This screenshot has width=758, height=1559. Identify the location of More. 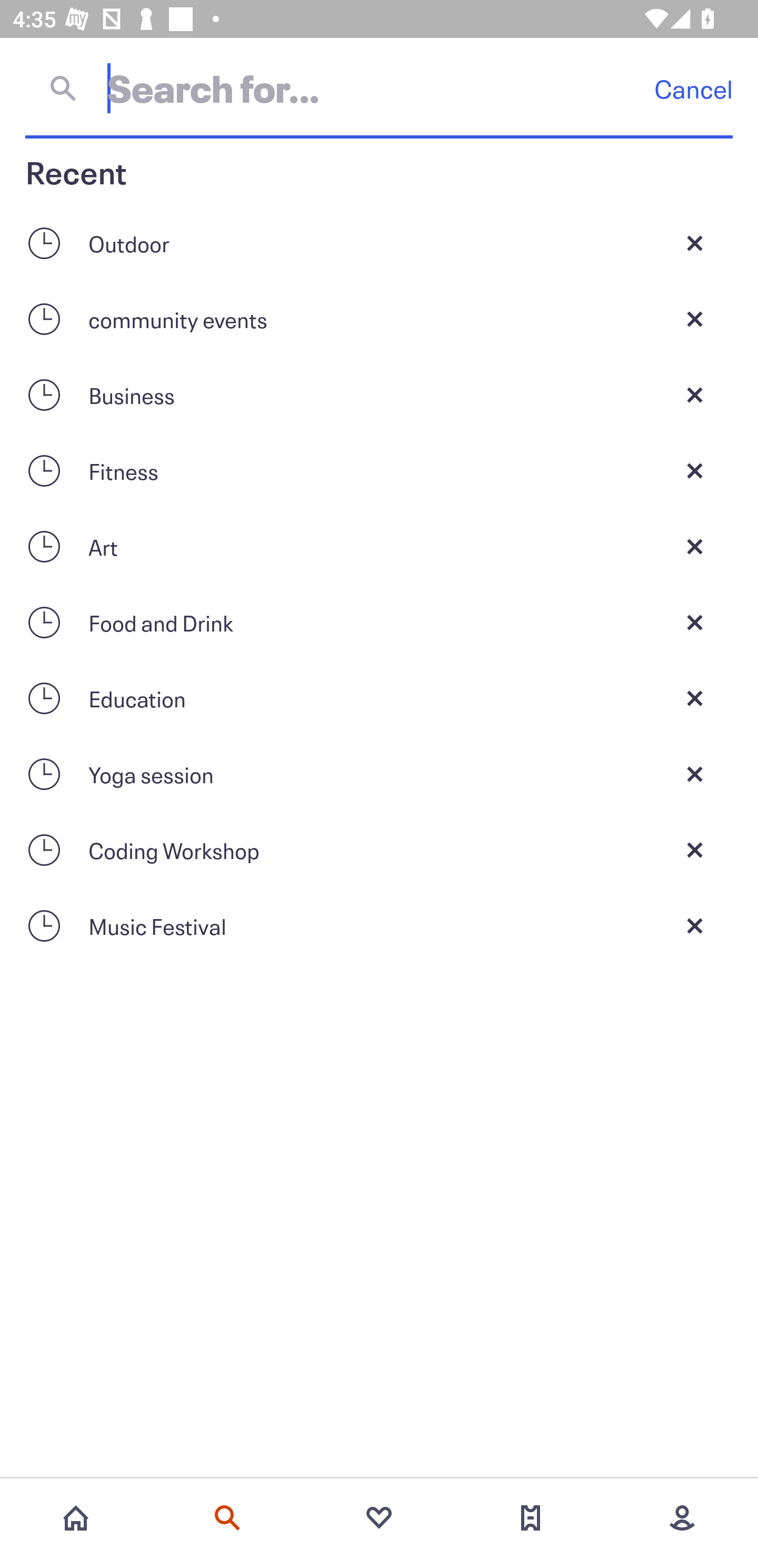
(682, 1518).